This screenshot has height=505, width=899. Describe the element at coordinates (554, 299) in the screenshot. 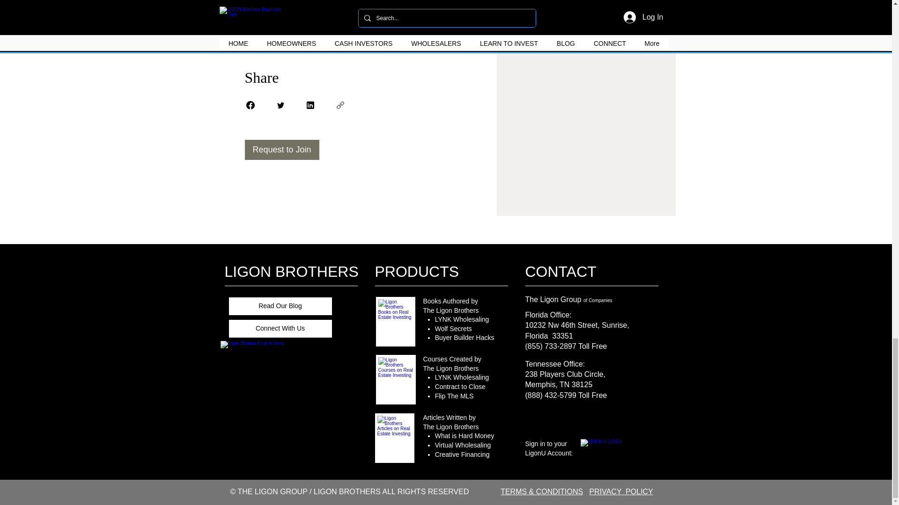

I see `The Ligon Group` at that location.